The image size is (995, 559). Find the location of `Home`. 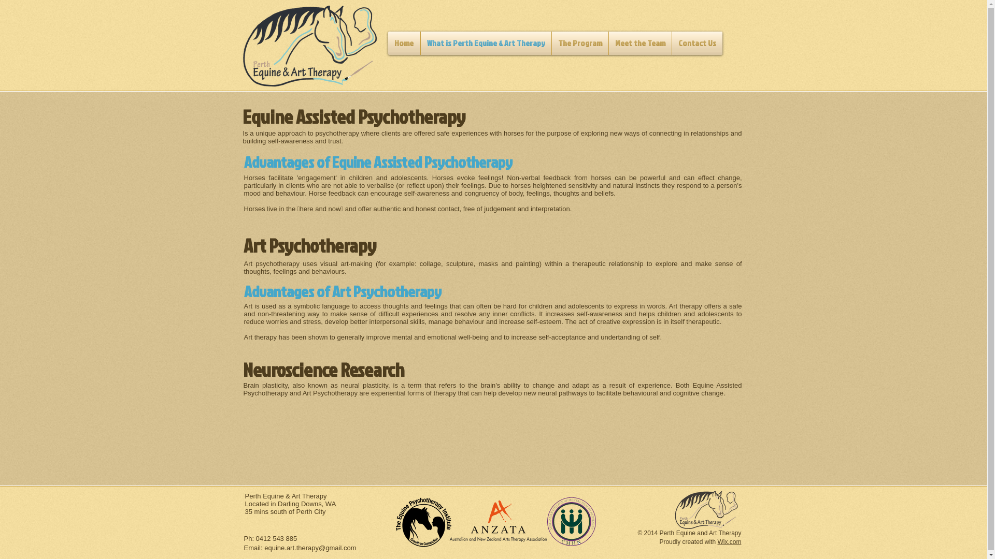

Home is located at coordinates (404, 43).